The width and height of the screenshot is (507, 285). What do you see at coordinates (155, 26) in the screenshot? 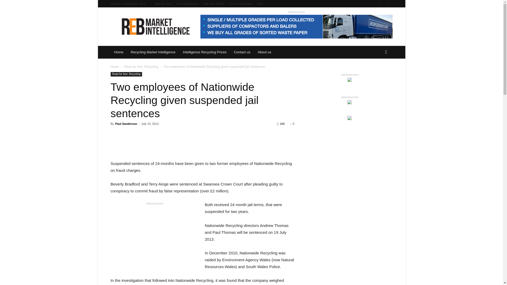
I see `REB Market Intelligence` at bounding box center [155, 26].